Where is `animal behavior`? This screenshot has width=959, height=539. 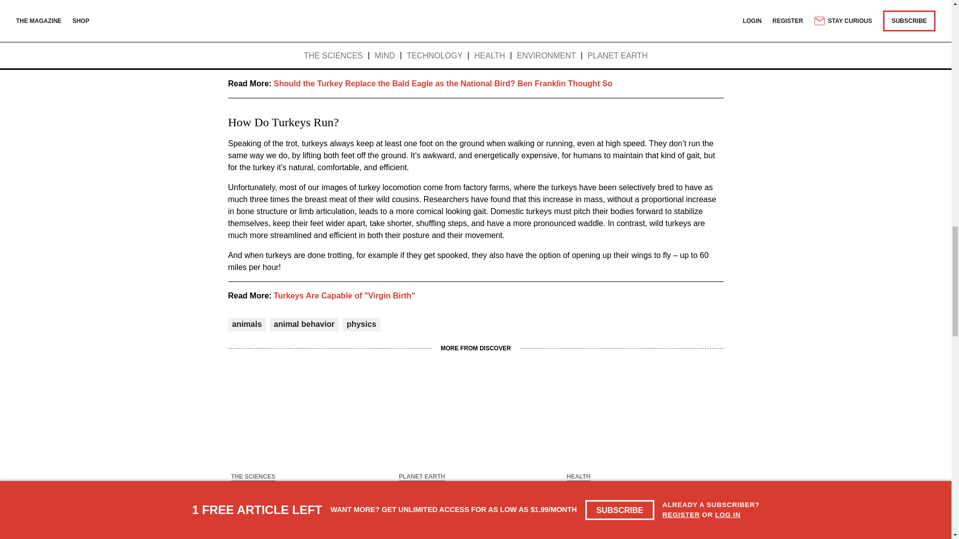
animal behavior is located at coordinates (304, 324).